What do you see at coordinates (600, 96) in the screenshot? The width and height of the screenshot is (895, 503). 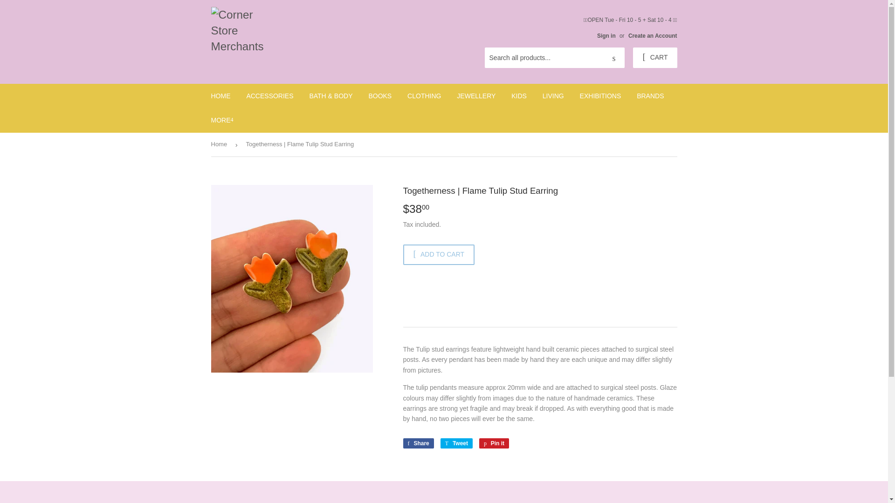 I see `EXHIBITIONS` at bounding box center [600, 96].